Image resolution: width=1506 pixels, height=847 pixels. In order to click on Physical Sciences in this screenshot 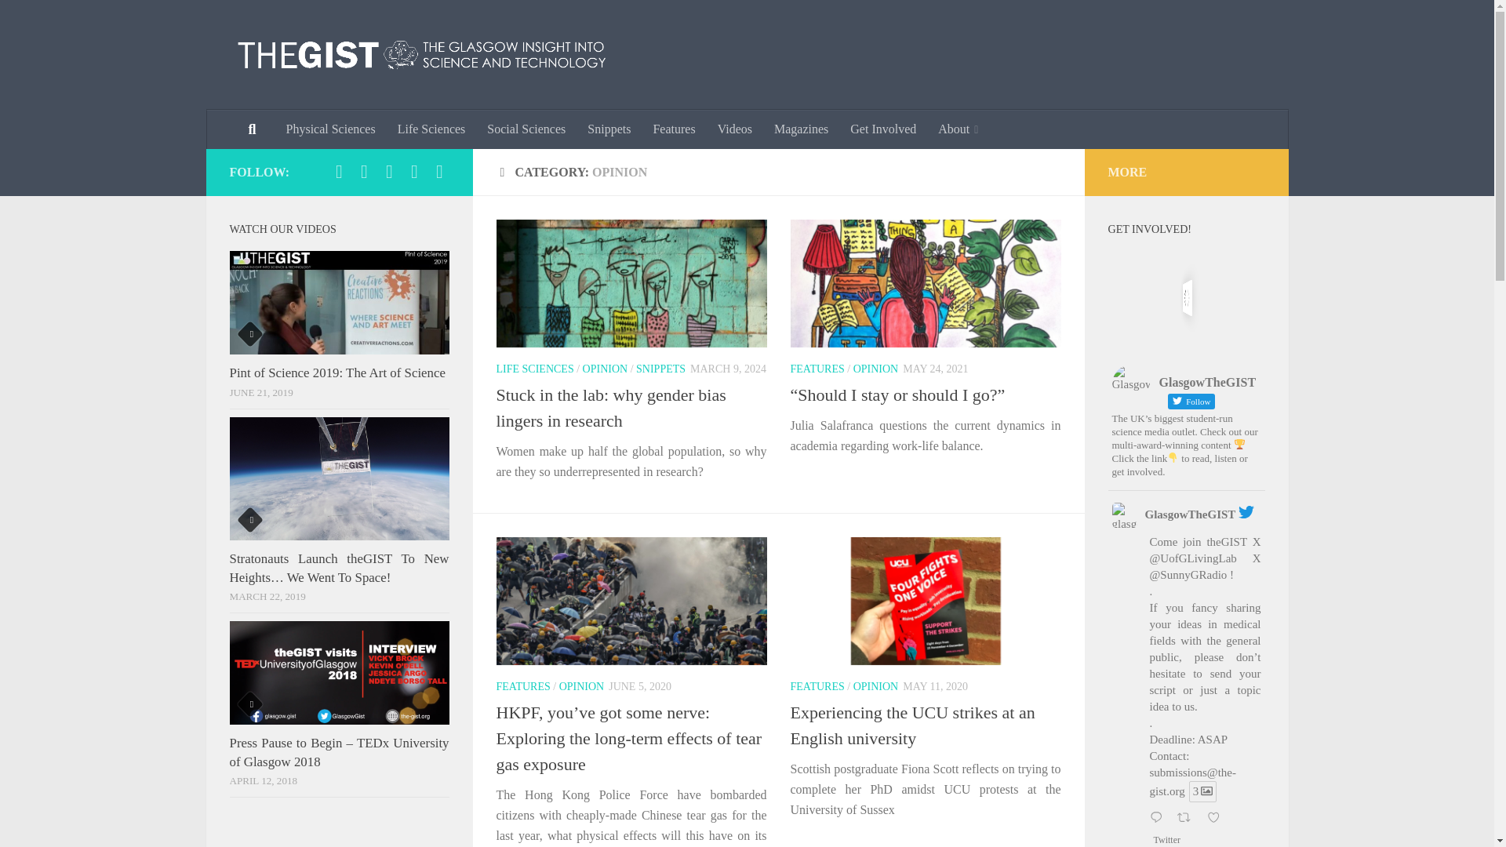, I will do `click(329, 129)`.